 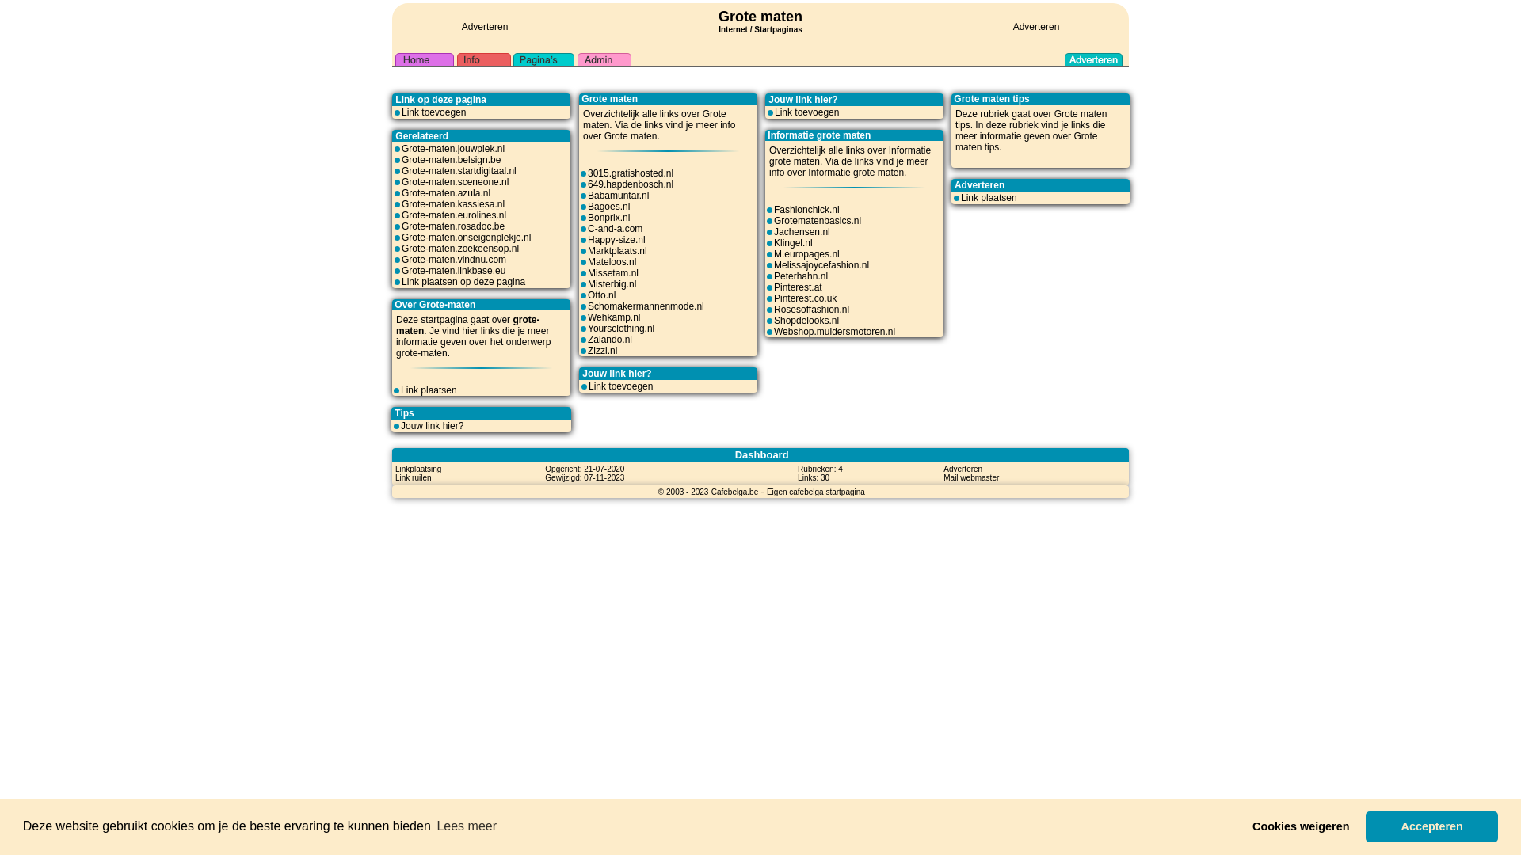 I want to click on M.europages.nl, so click(x=806, y=254).